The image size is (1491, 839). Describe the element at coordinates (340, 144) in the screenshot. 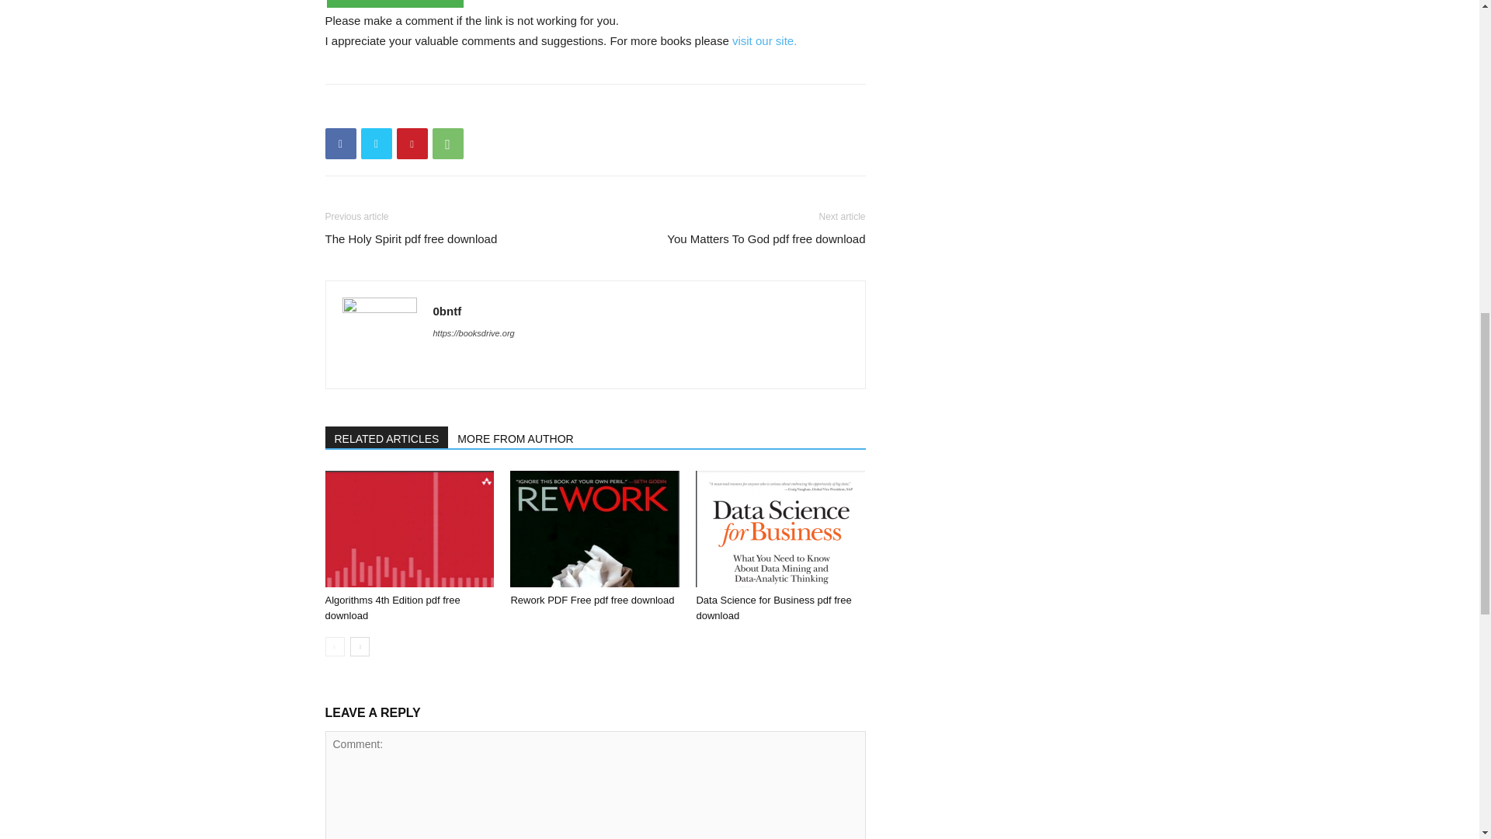

I see `Facebook` at that location.